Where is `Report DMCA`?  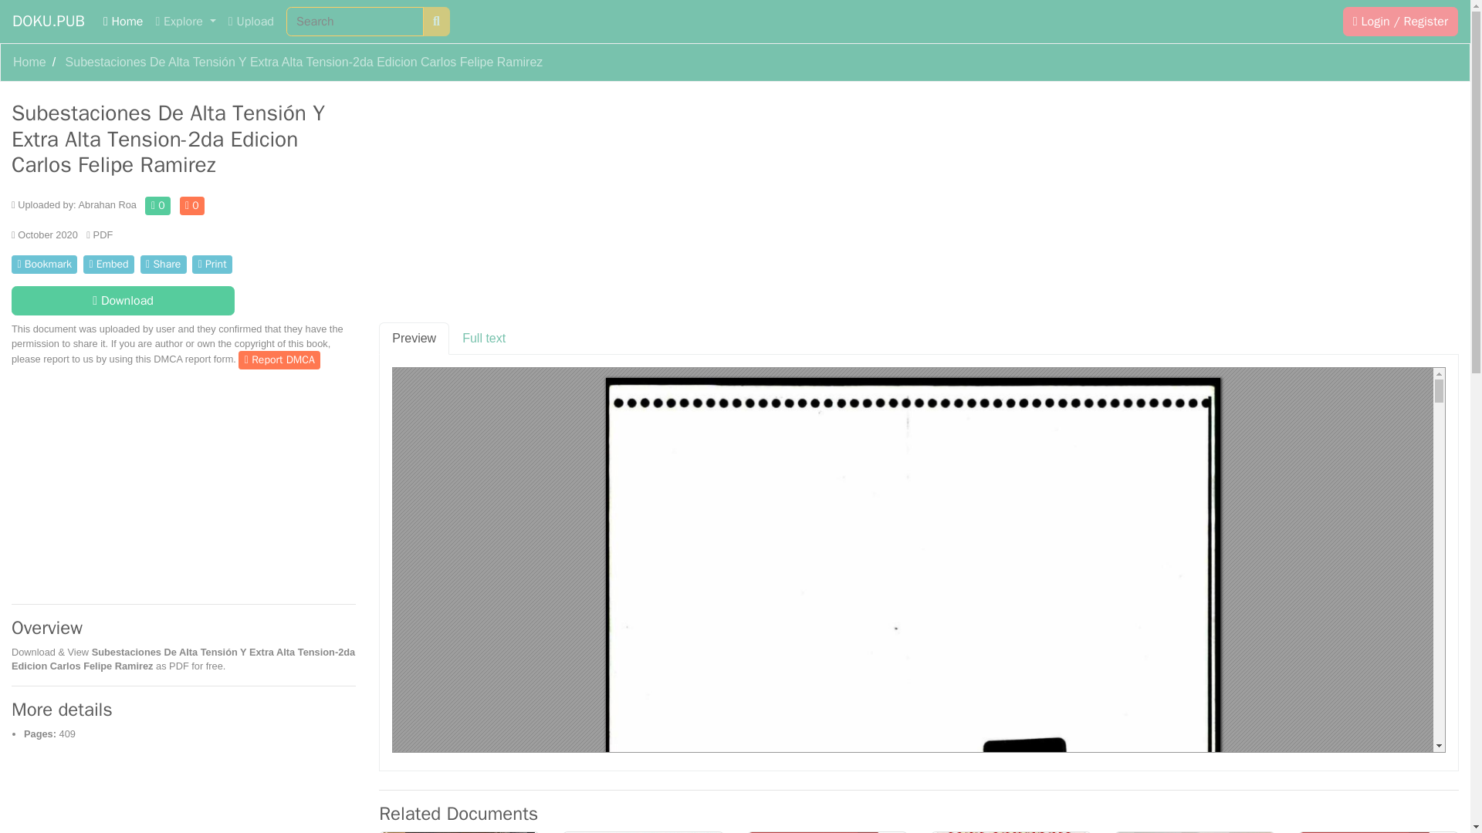 Report DMCA is located at coordinates (279, 359).